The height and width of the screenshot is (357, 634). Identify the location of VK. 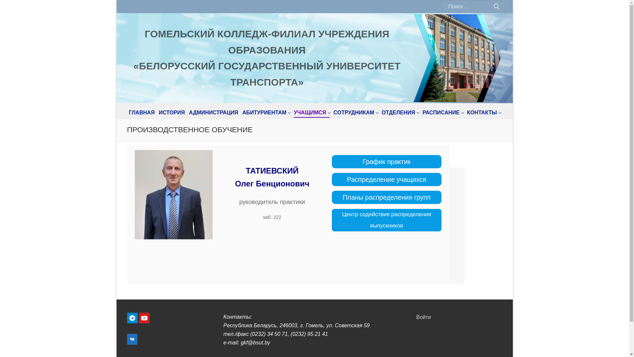
(132, 339).